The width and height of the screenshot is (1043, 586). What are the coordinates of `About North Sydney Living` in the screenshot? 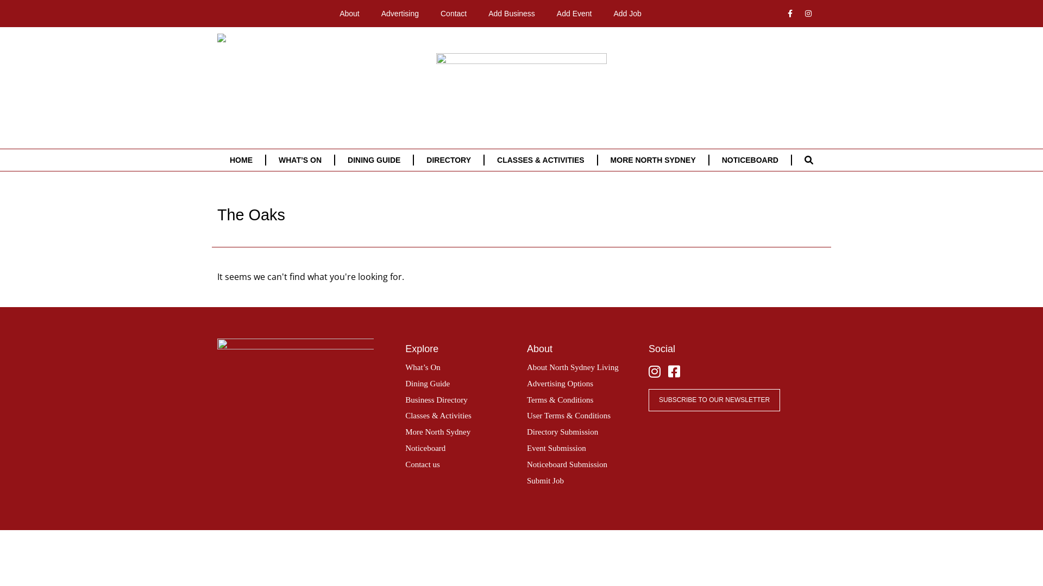 It's located at (573, 367).